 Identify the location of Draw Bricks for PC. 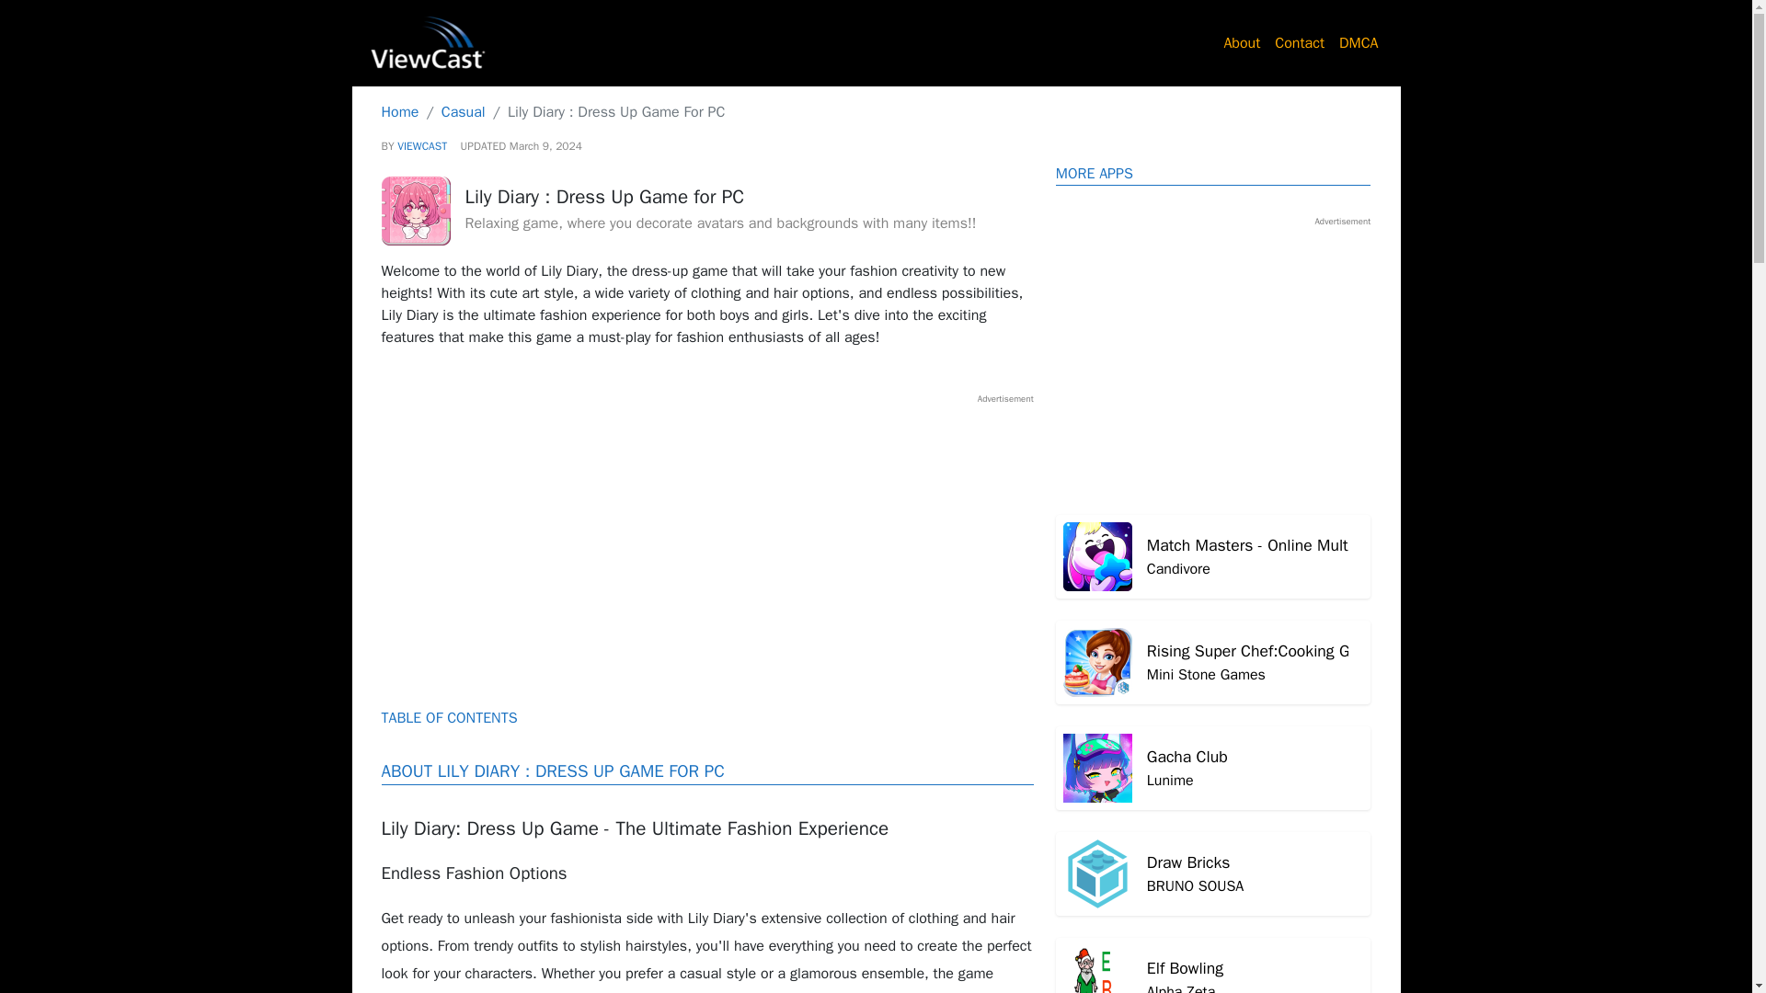
(1214, 768).